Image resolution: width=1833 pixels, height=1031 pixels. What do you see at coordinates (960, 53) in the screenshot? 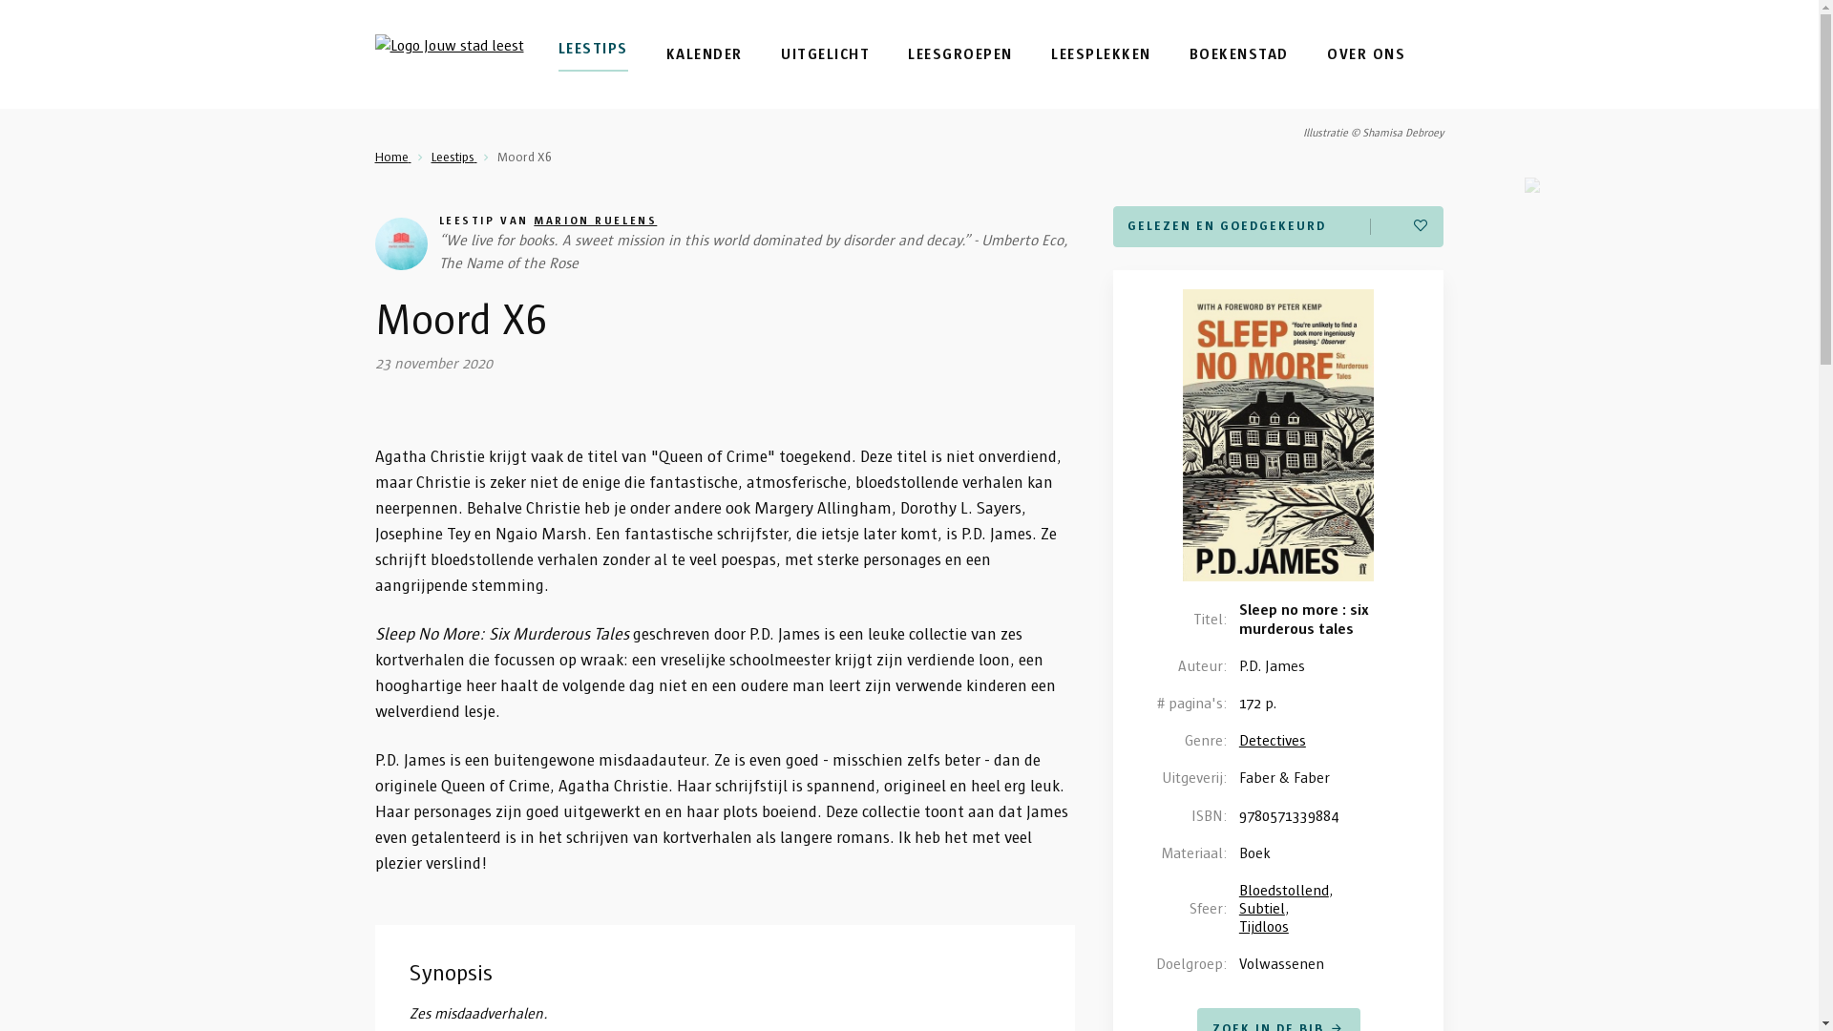
I see `LEESGROEPEN` at bounding box center [960, 53].